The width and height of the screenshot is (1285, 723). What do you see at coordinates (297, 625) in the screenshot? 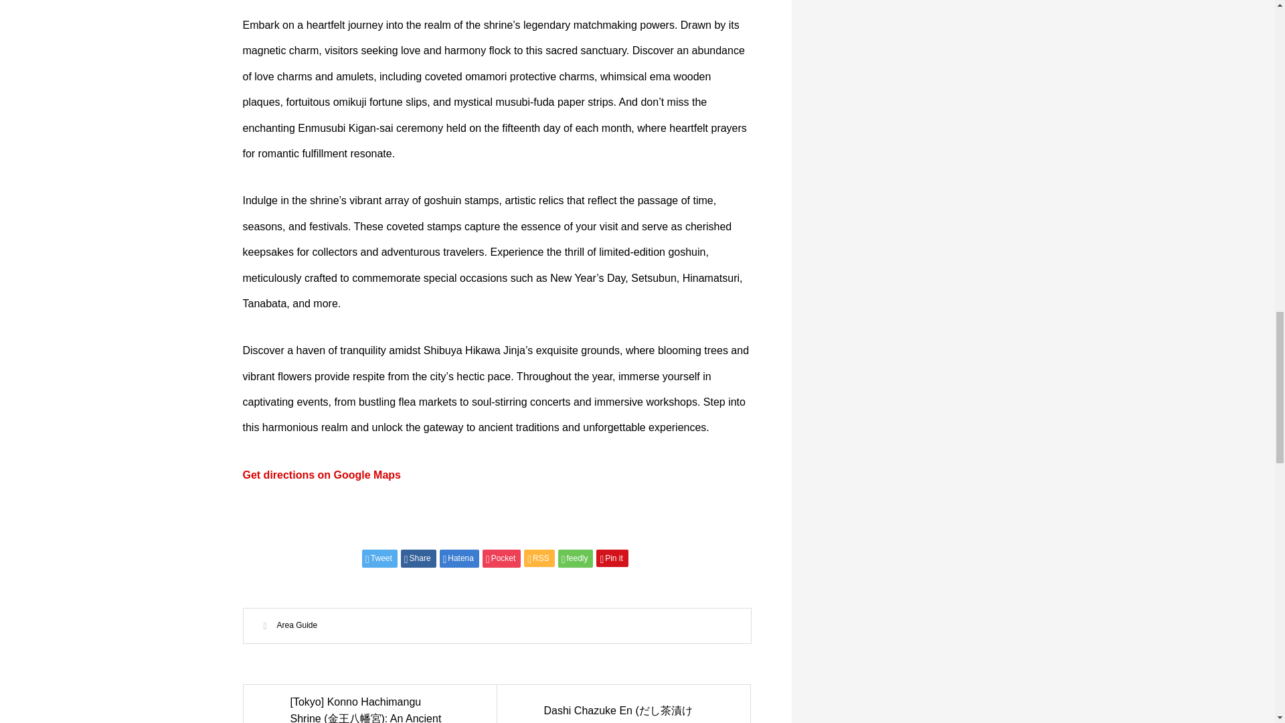
I see `Area Guide` at bounding box center [297, 625].